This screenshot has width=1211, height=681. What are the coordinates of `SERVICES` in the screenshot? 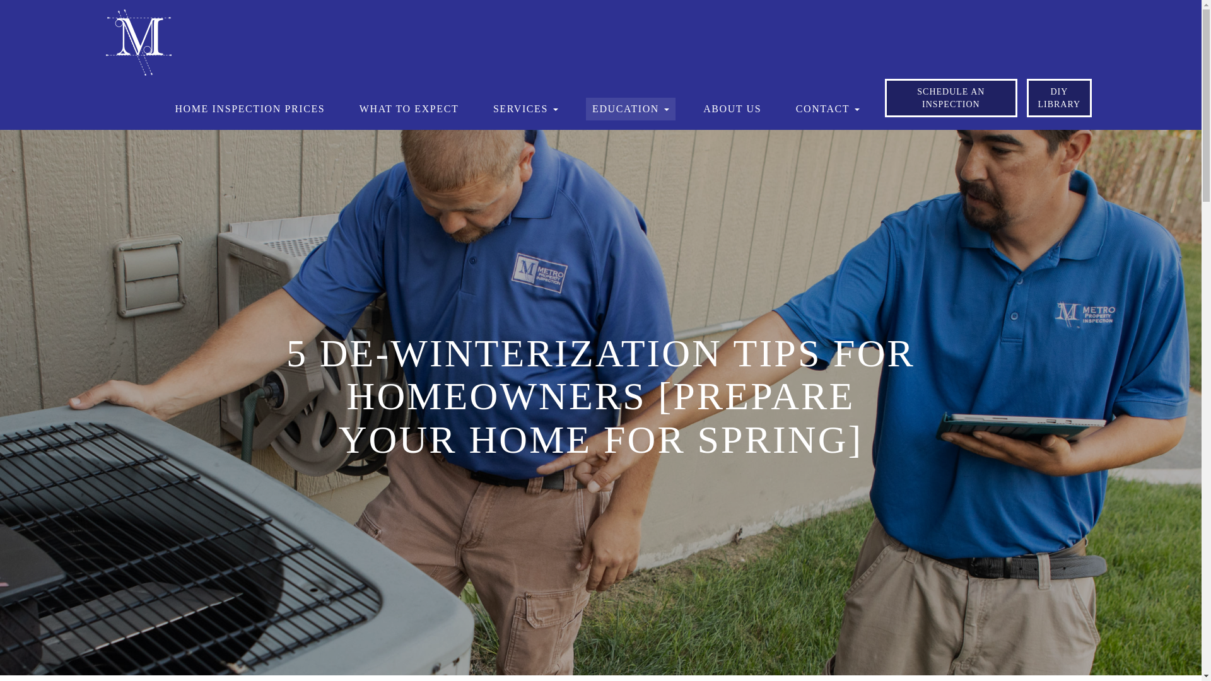 It's located at (525, 109).